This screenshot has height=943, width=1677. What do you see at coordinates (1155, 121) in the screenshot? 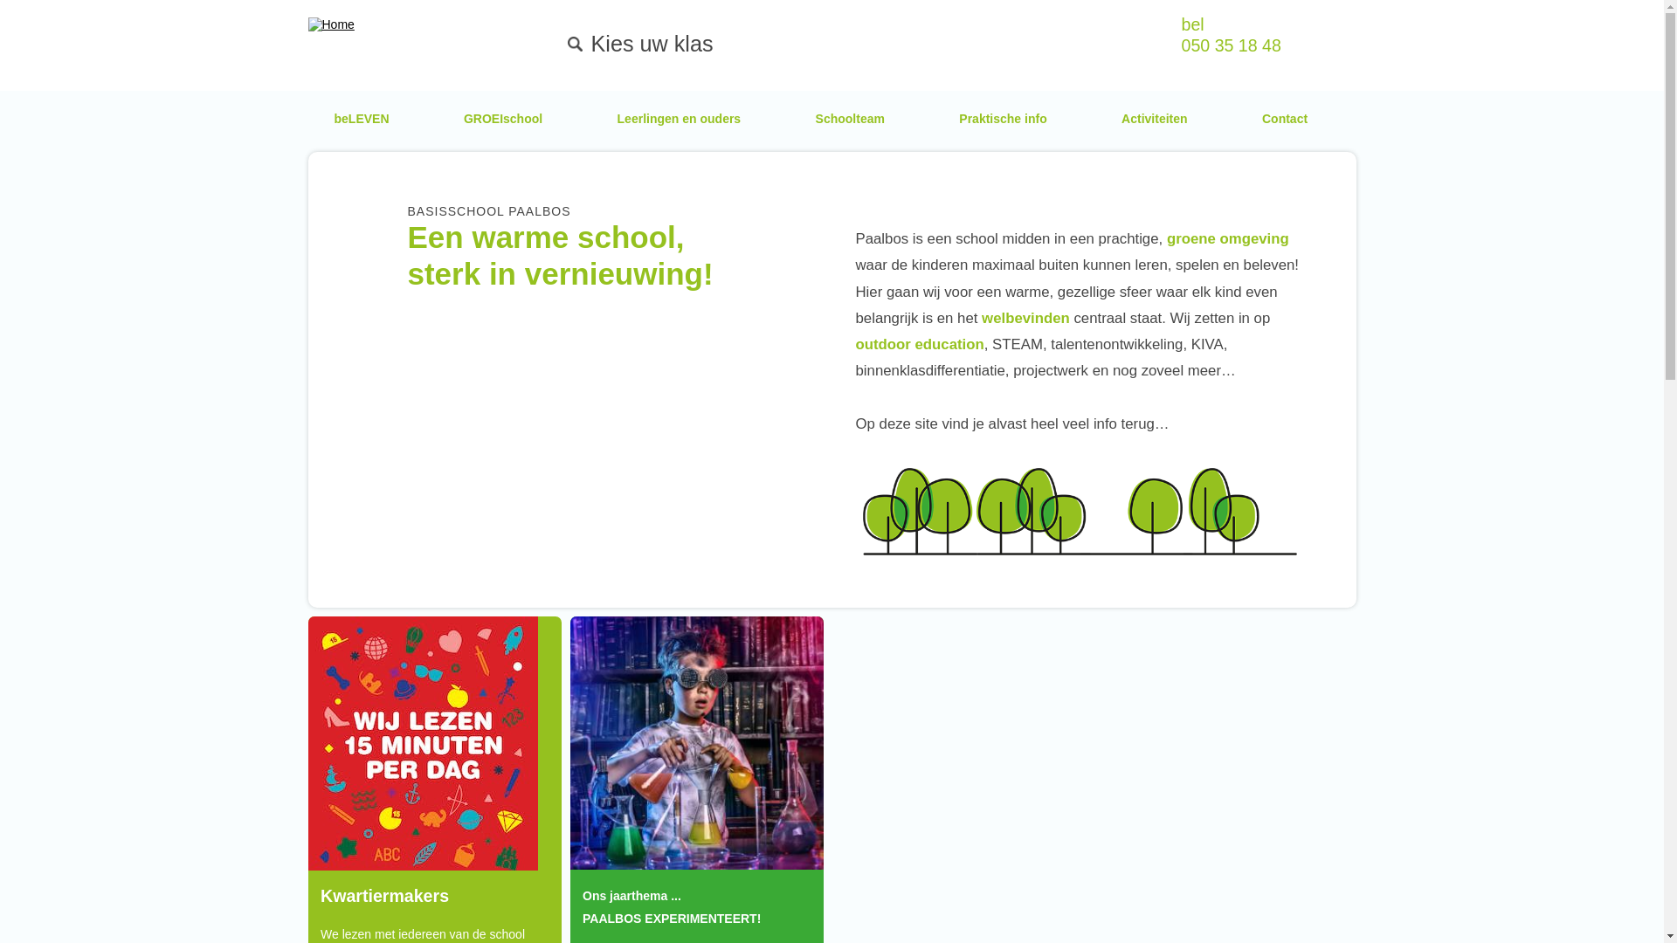
I see `Activiteiten` at bounding box center [1155, 121].